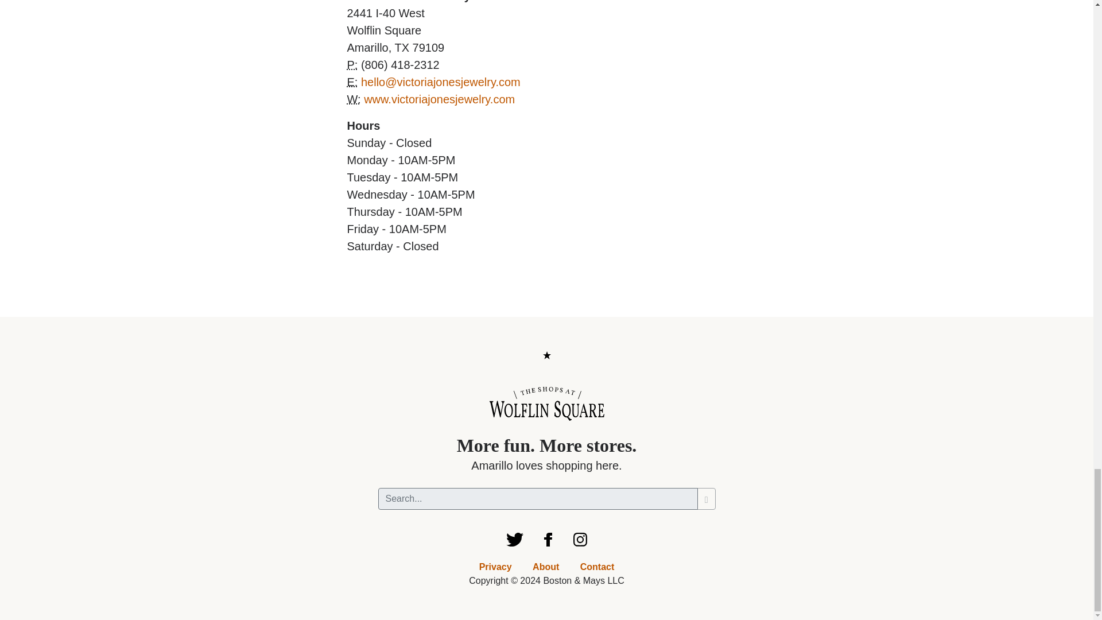 This screenshot has height=620, width=1102. I want to click on www.victoriajonesjewelry.com, so click(439, 99).